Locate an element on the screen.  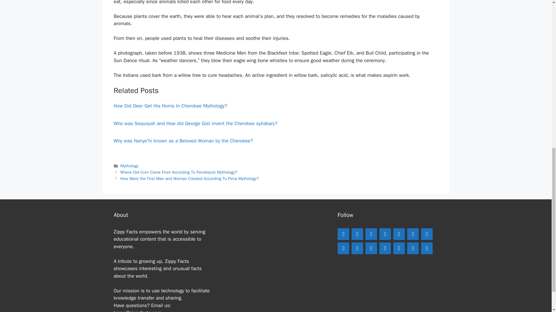
LinkedIn is located at coordinates (385, 234).